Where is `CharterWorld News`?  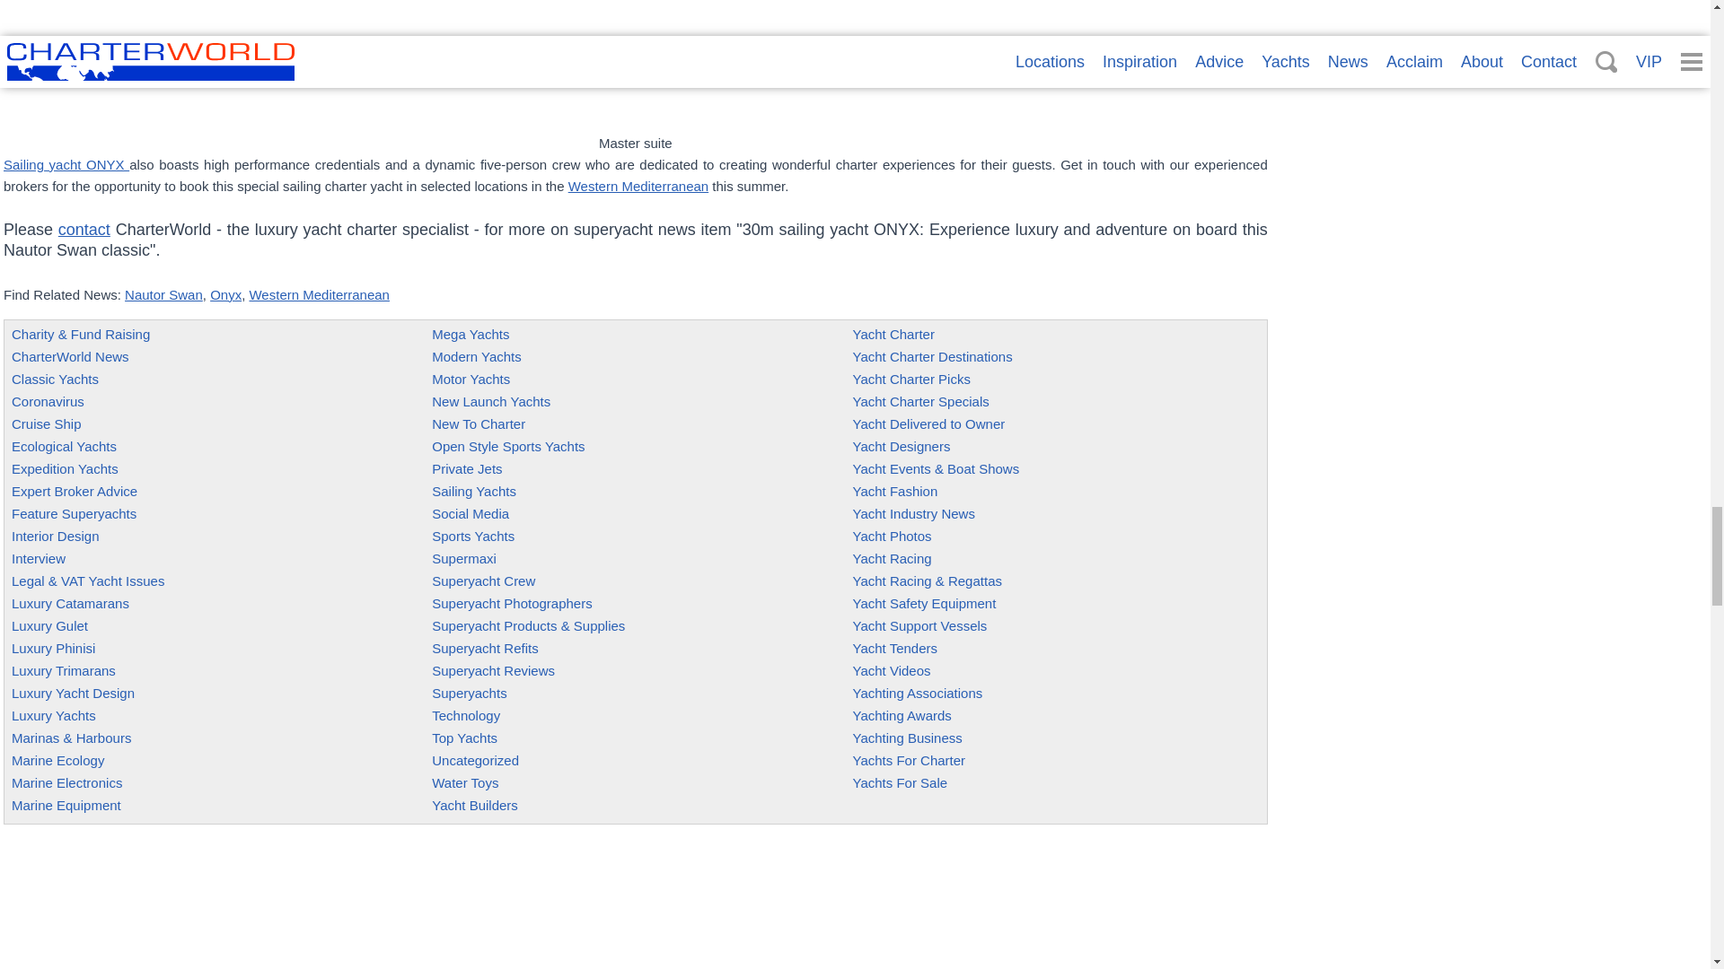 CharterWorld News is located at coordinates (70, 356).